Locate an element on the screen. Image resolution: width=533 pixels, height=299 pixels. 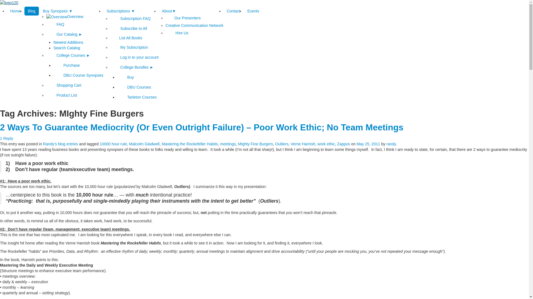
Product List is located at coordinates (62, 95).